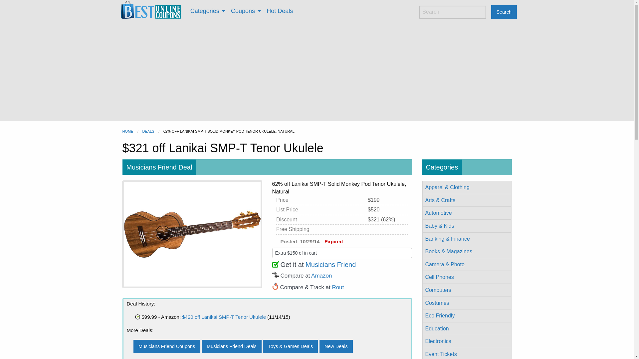 This screenshot has width=639, height=359. Describe the element at coordinates (245, 11) in the screenshot. I see `Coupons` at that location.